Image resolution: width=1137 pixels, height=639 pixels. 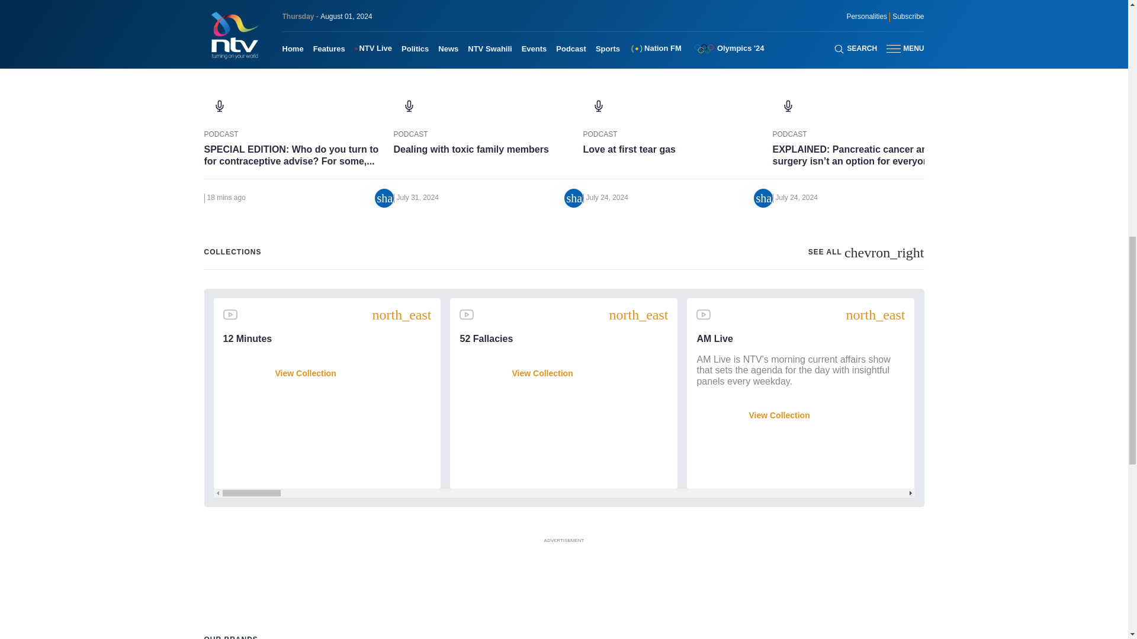 What do you see at coordinates (488, 162) in the screenshot?
I see `Dealing with toxic family members` at bounding box center [488, 162].